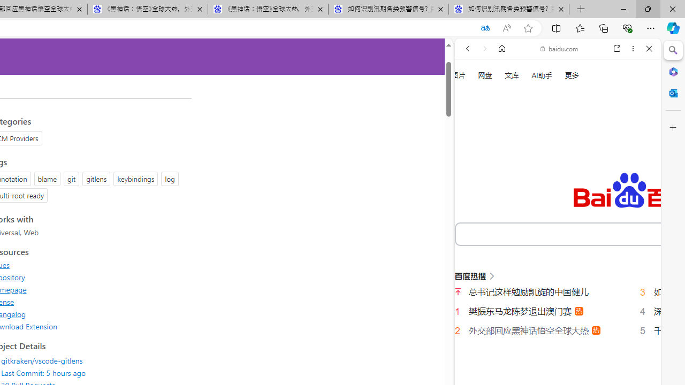 The height and width of the screenshot is (385, 685). What do you see at coordinates (673, 50) in the screenshot?
I see `Search` at bounding box center [673, 50].